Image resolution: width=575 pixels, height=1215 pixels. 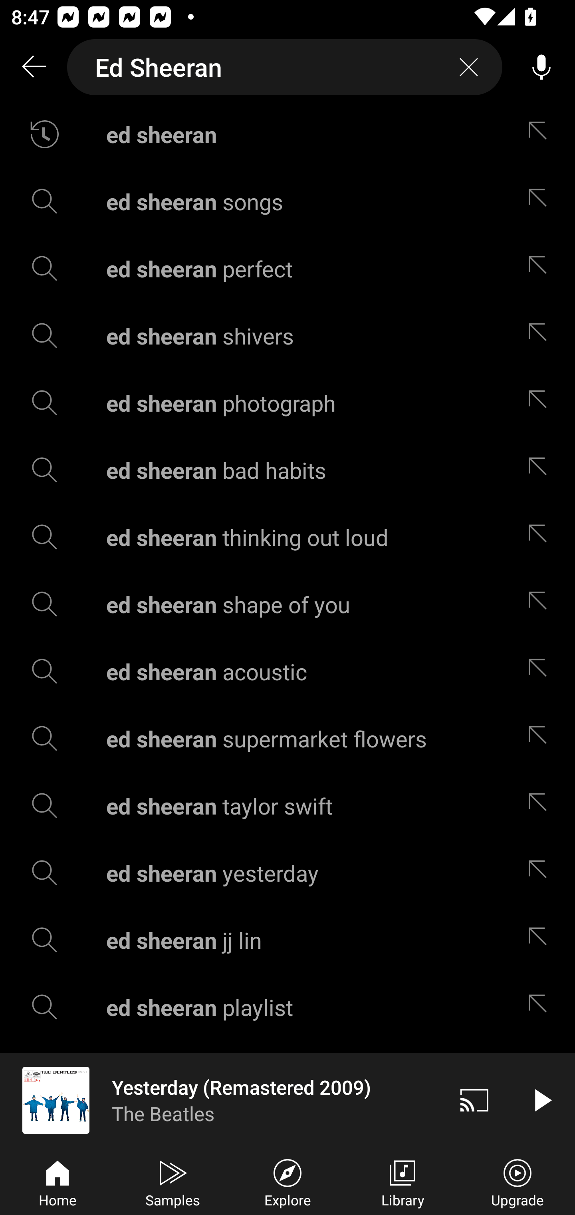 What do you see at coordinates (469, 67) in the screenshot?
I see `Clear search` at bounding box center [469, 67].